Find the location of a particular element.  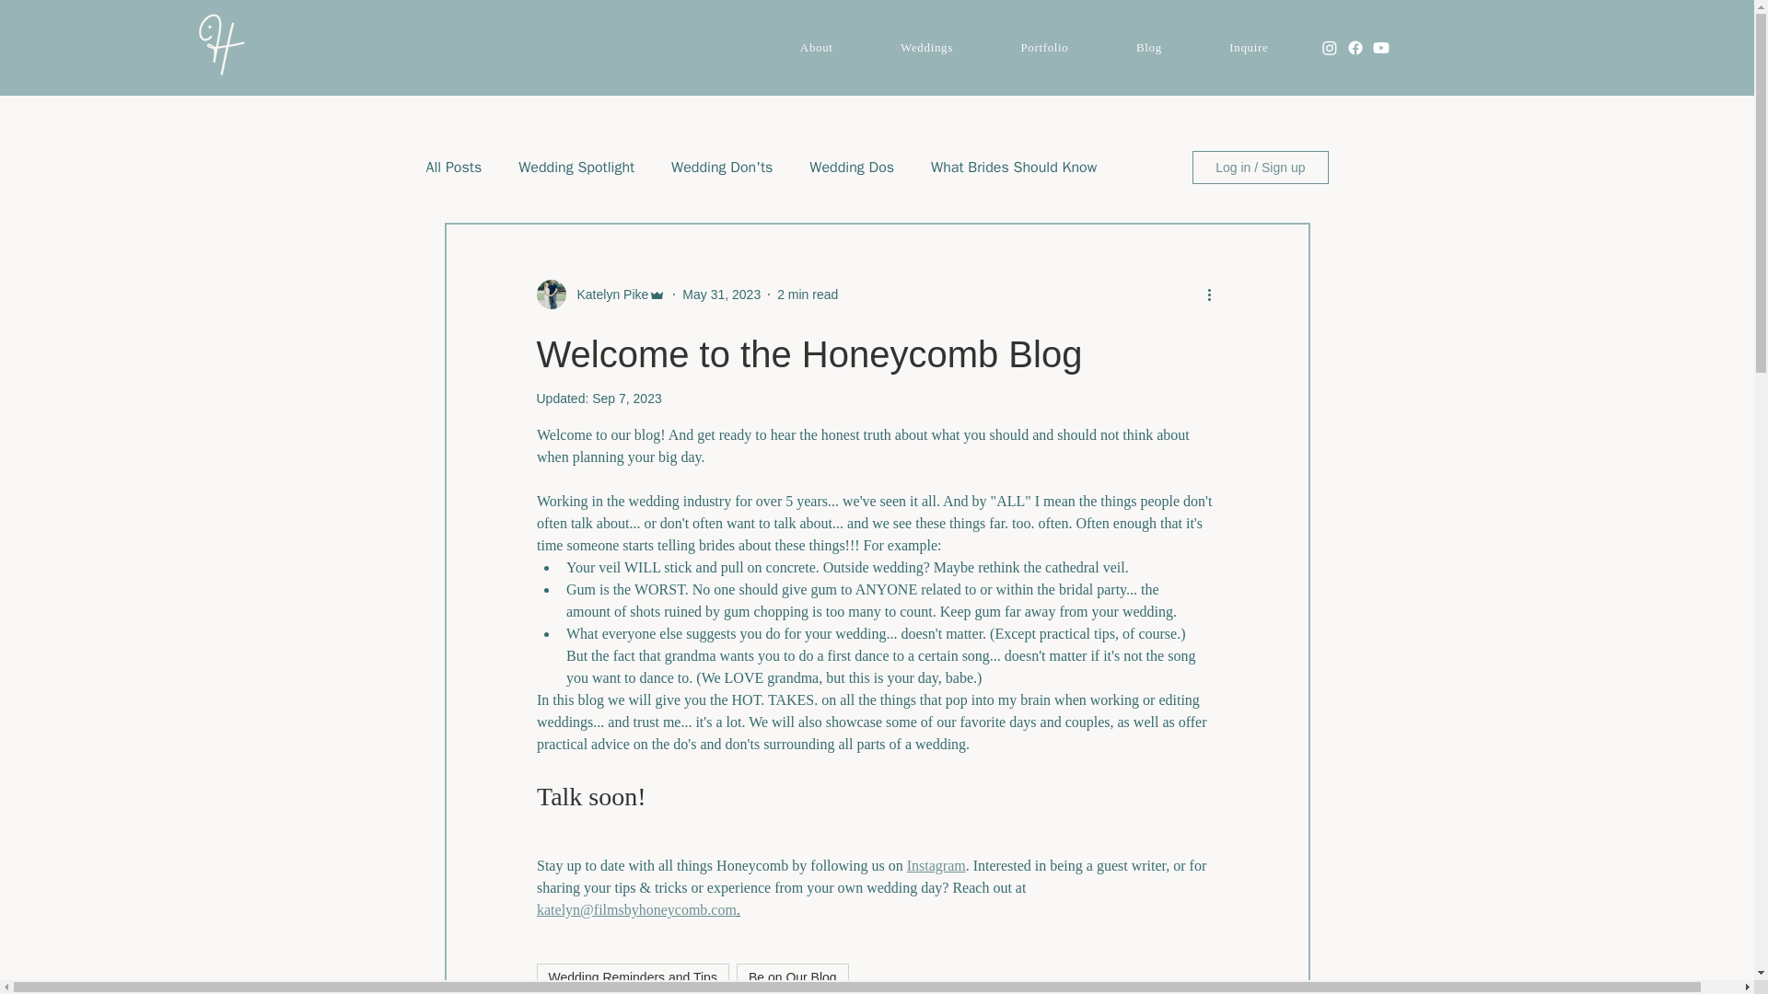

All Posts is located at coordinates (453, 168).